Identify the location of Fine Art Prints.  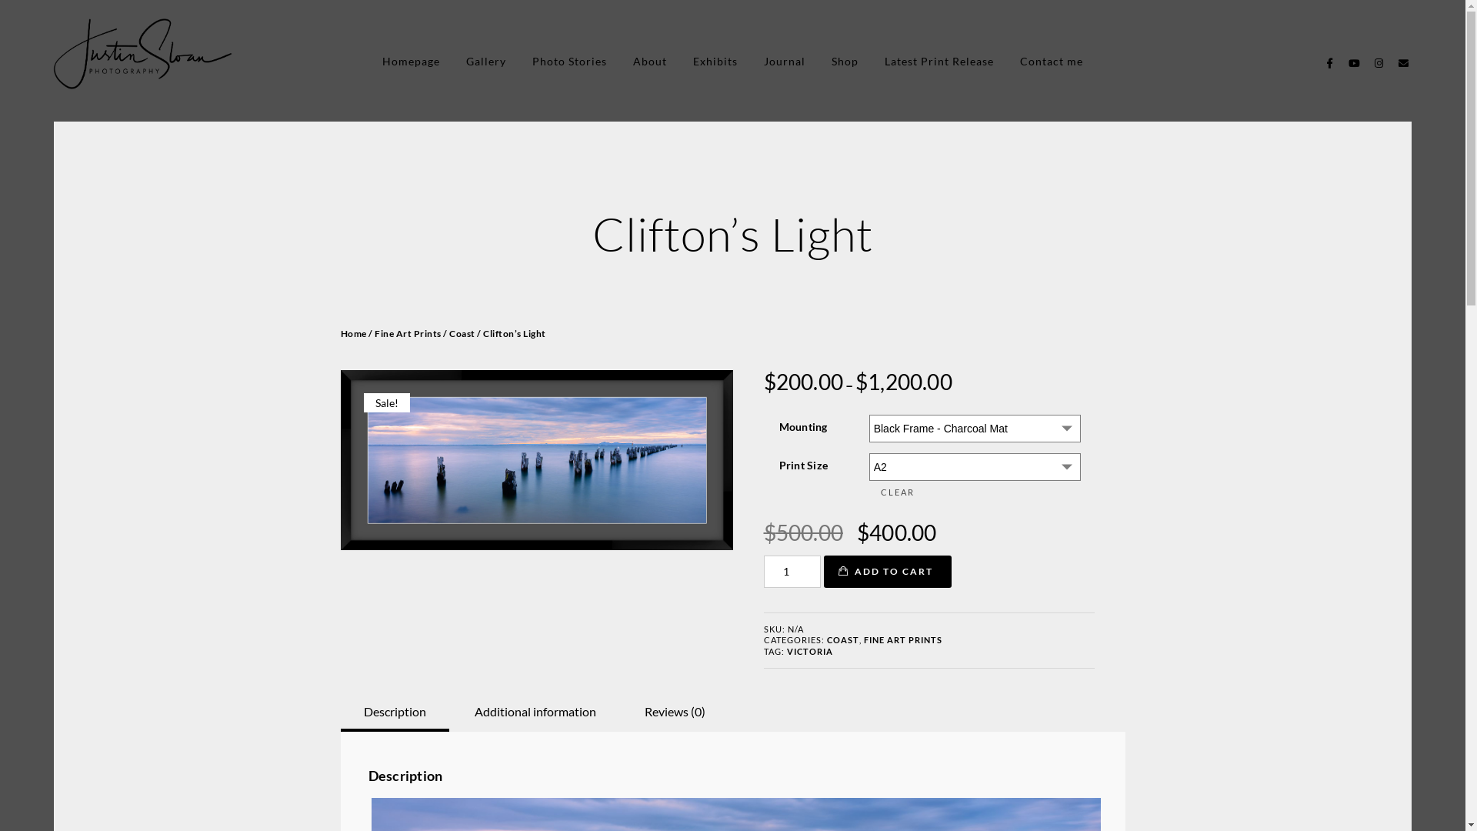
(408, 334).